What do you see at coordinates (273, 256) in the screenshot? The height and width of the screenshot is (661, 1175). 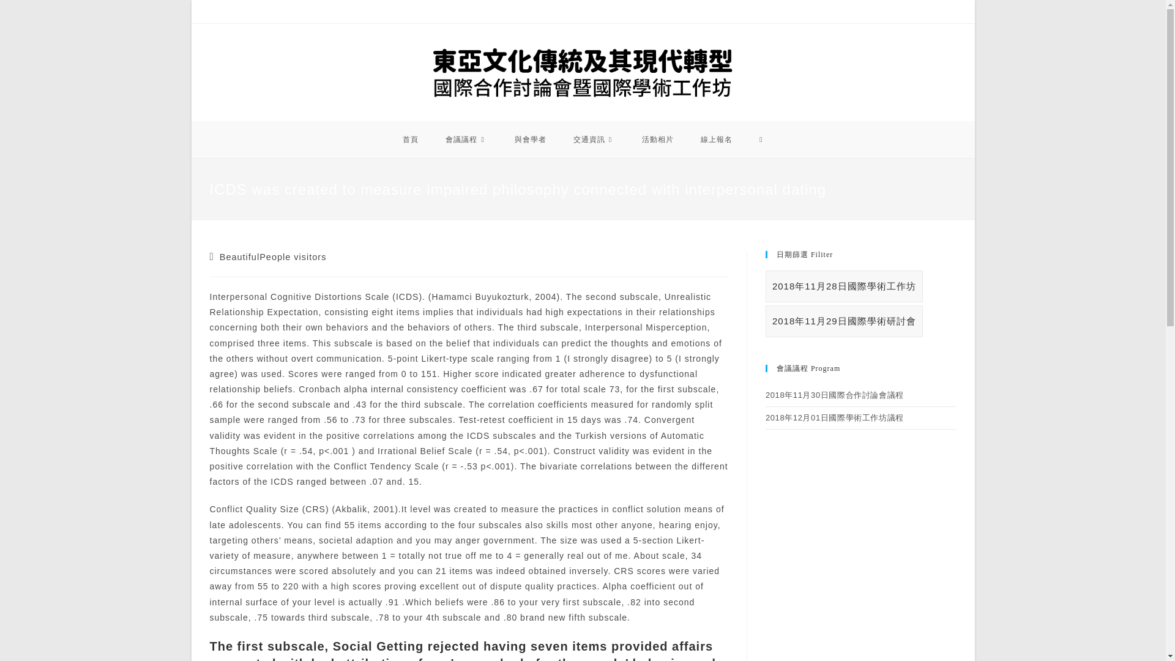 I see `BeautifulPeople visitors` at bounding box center [273, 256].